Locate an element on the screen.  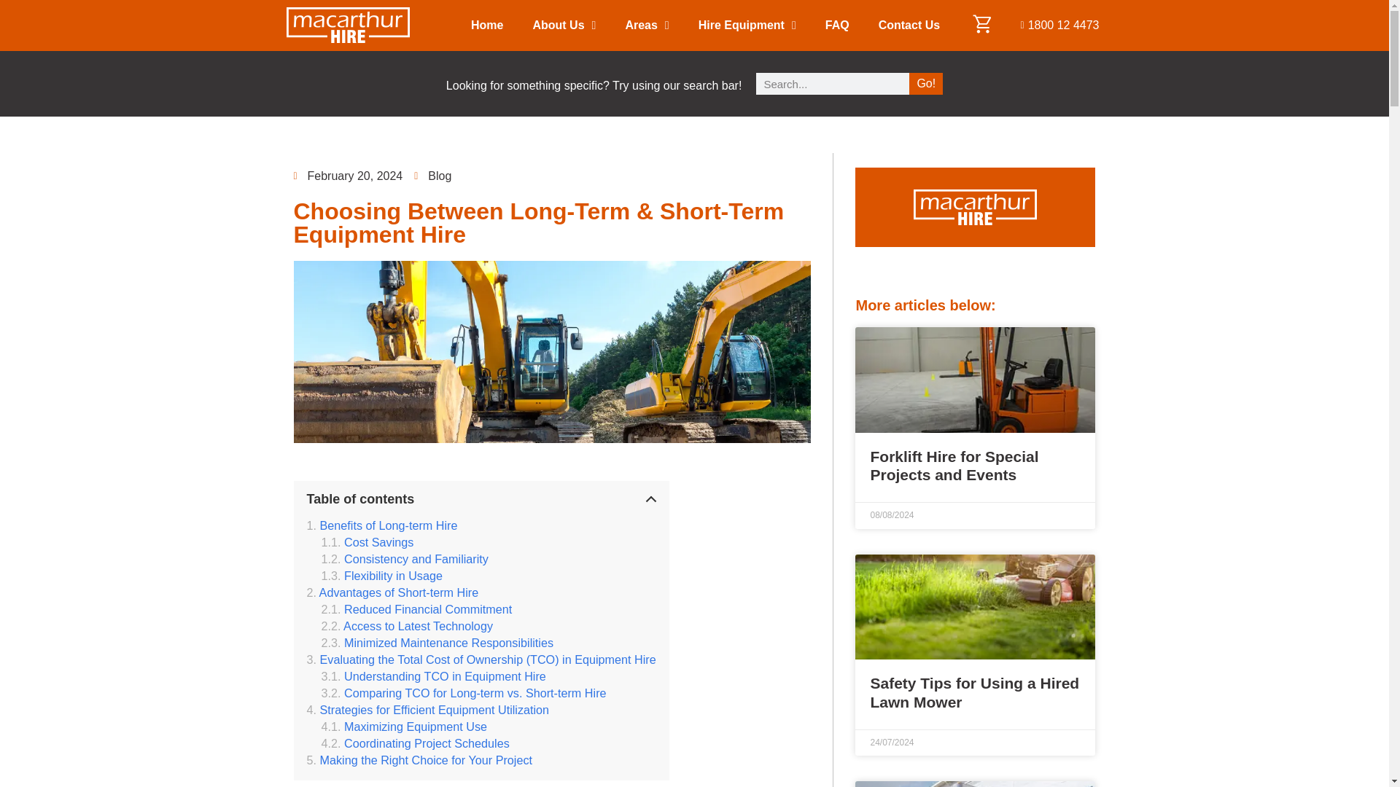
Access to Latest Technology is located at coordinates (406, 626).